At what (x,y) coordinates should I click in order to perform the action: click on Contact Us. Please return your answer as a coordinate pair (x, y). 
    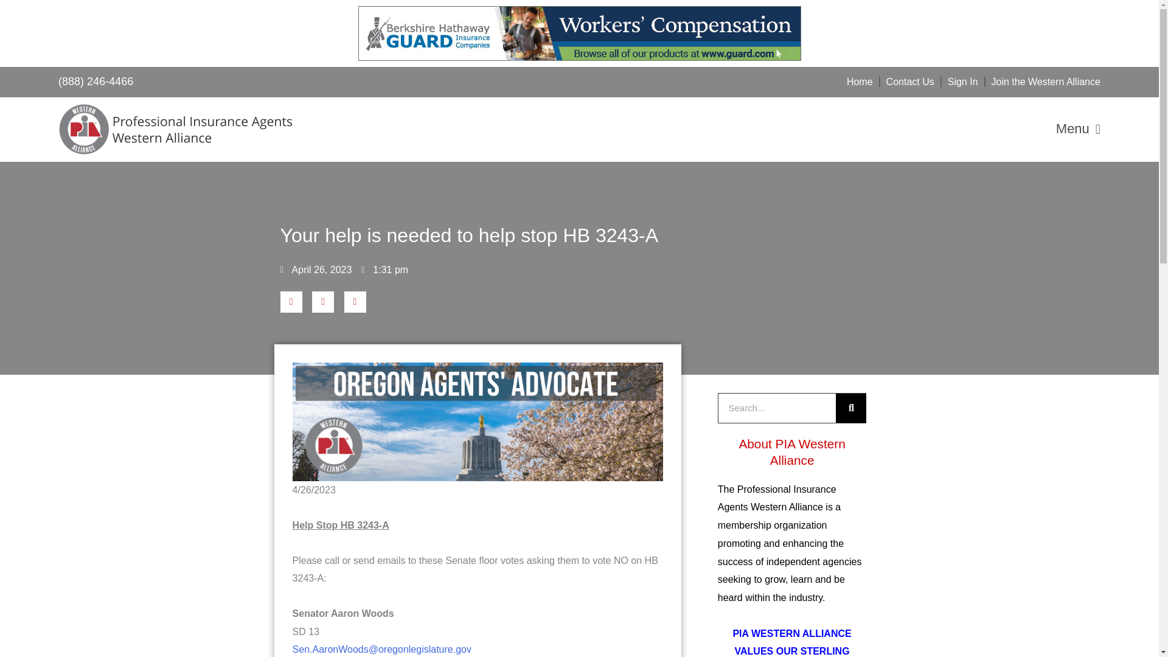
    Looking at the image, I should click on (910, 82).